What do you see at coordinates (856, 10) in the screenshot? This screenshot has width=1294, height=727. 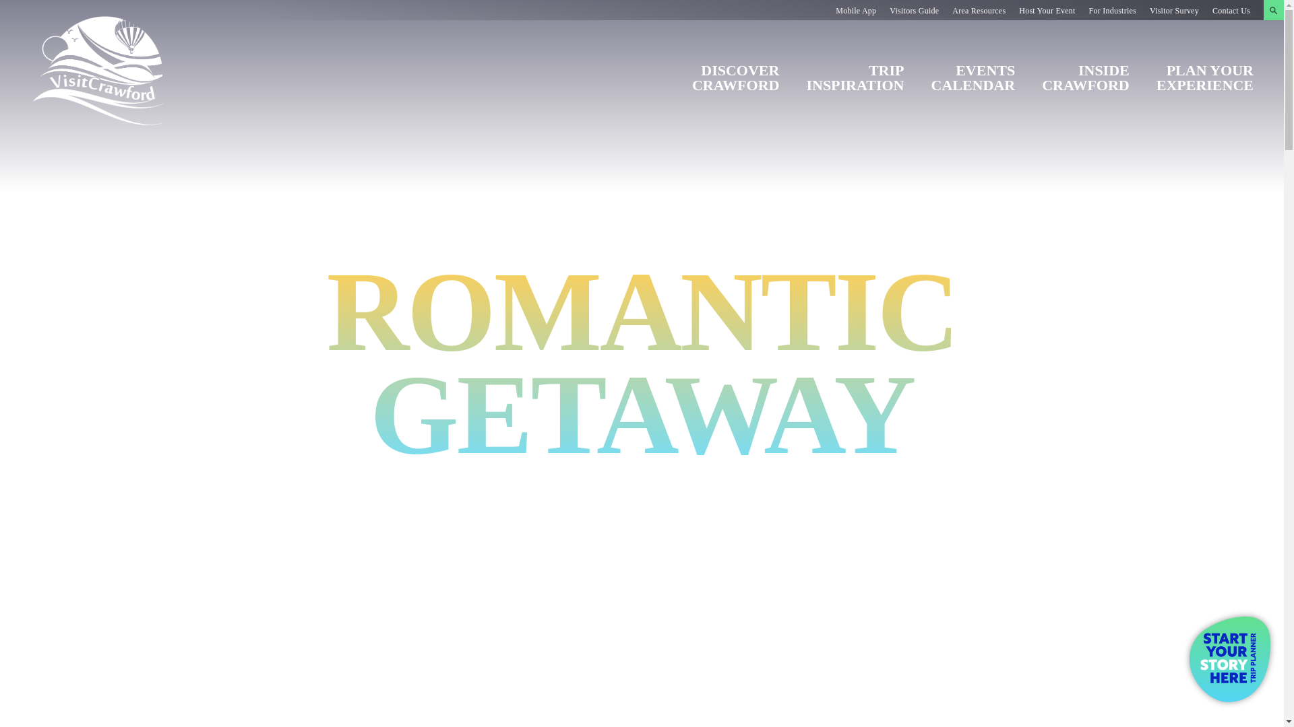 I see `Mobile App` at bounding box center [856, 10].